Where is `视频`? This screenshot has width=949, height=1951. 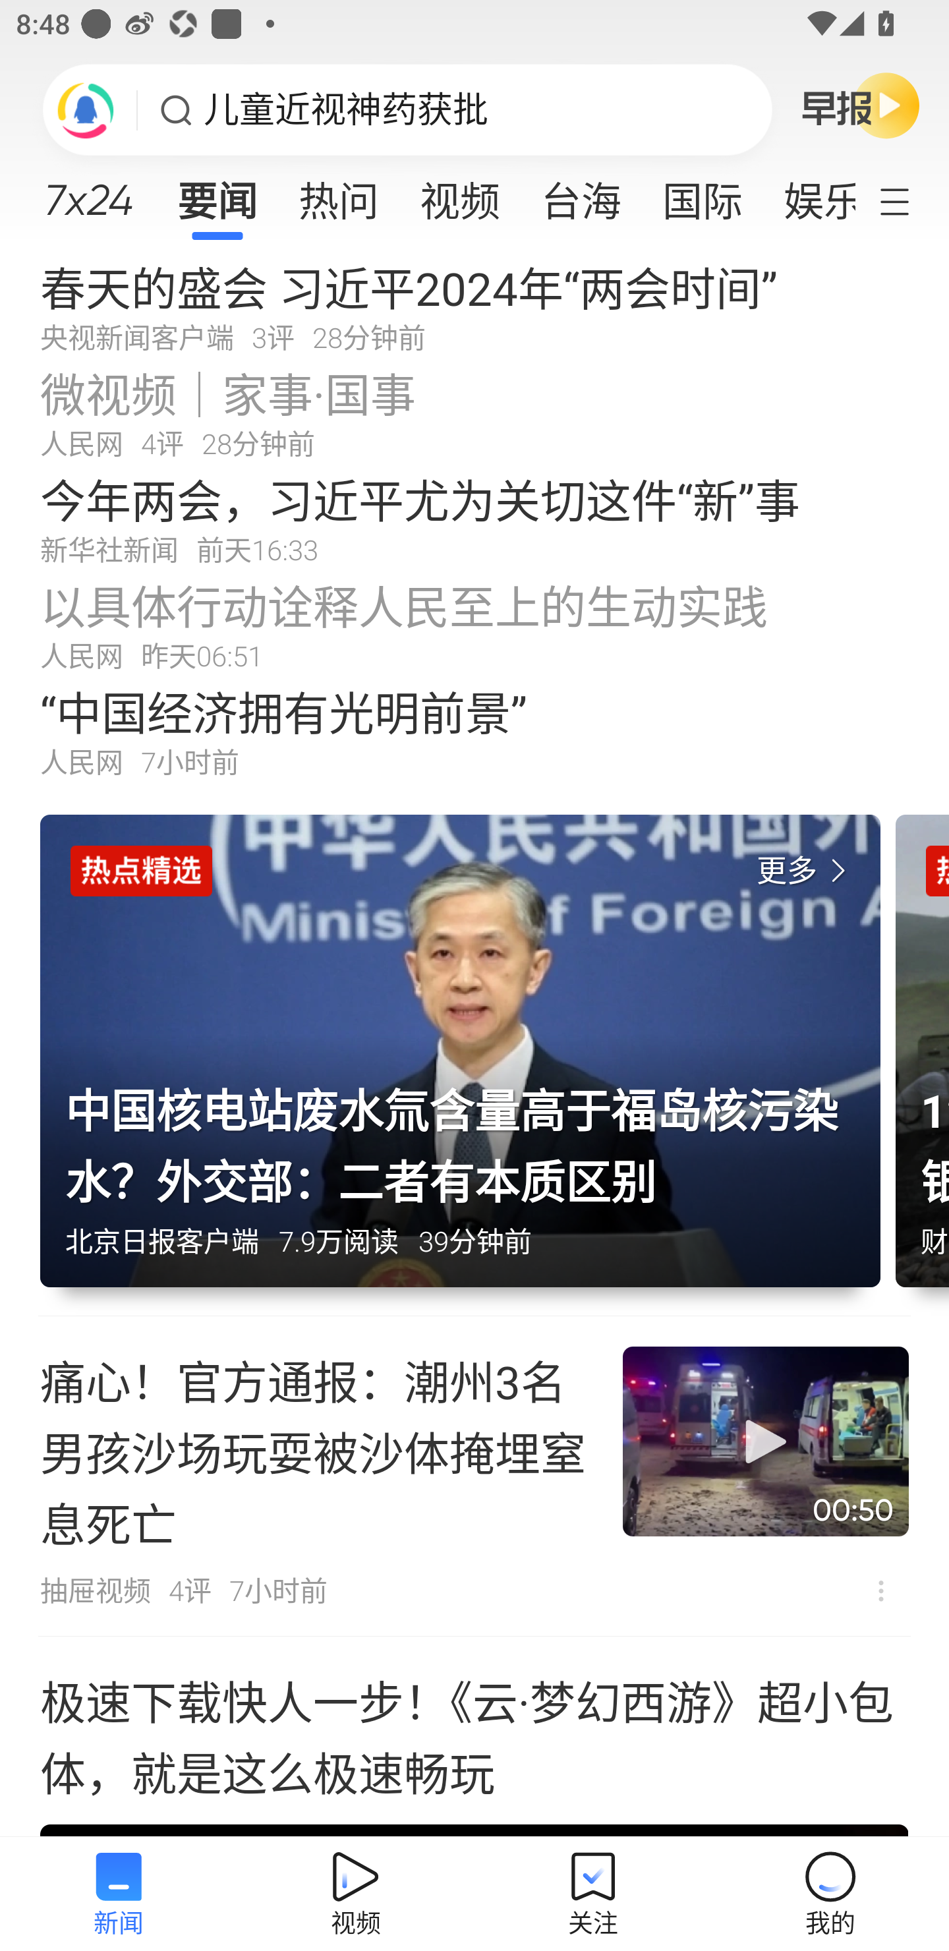
视频 is located at coordinates (460, 194).